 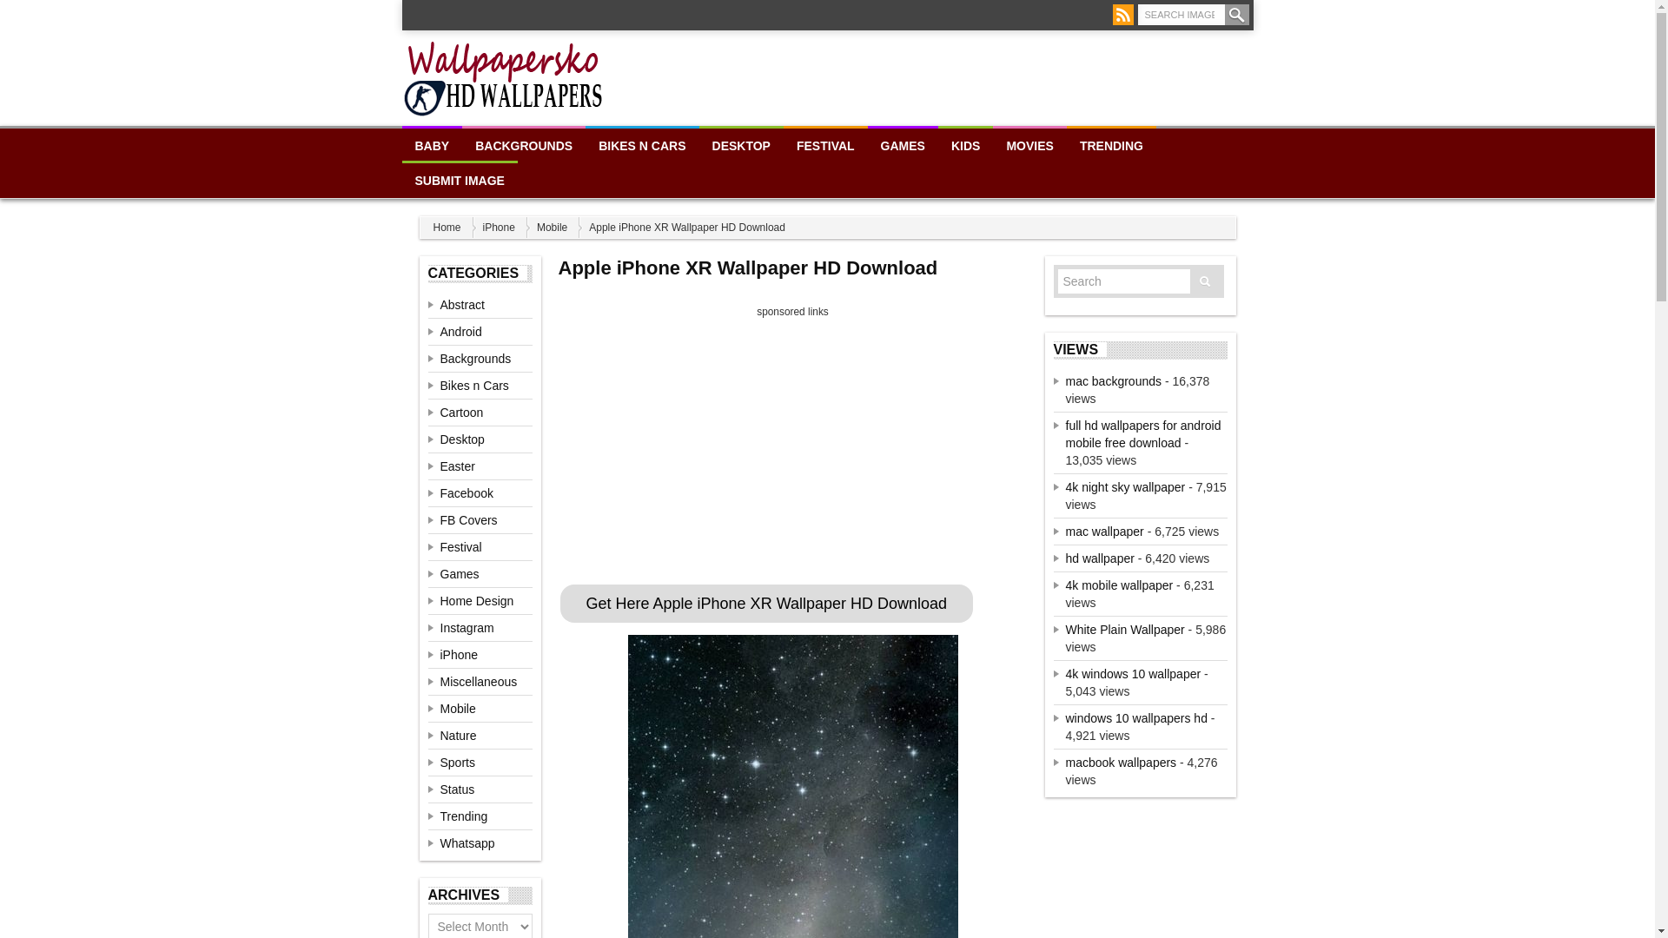 What do you see at coordinates (765, 601) in the screenshot?
I see `Get Here Apple iPhone XR Wallpaper HD Download` at bounding box center [765, 601].